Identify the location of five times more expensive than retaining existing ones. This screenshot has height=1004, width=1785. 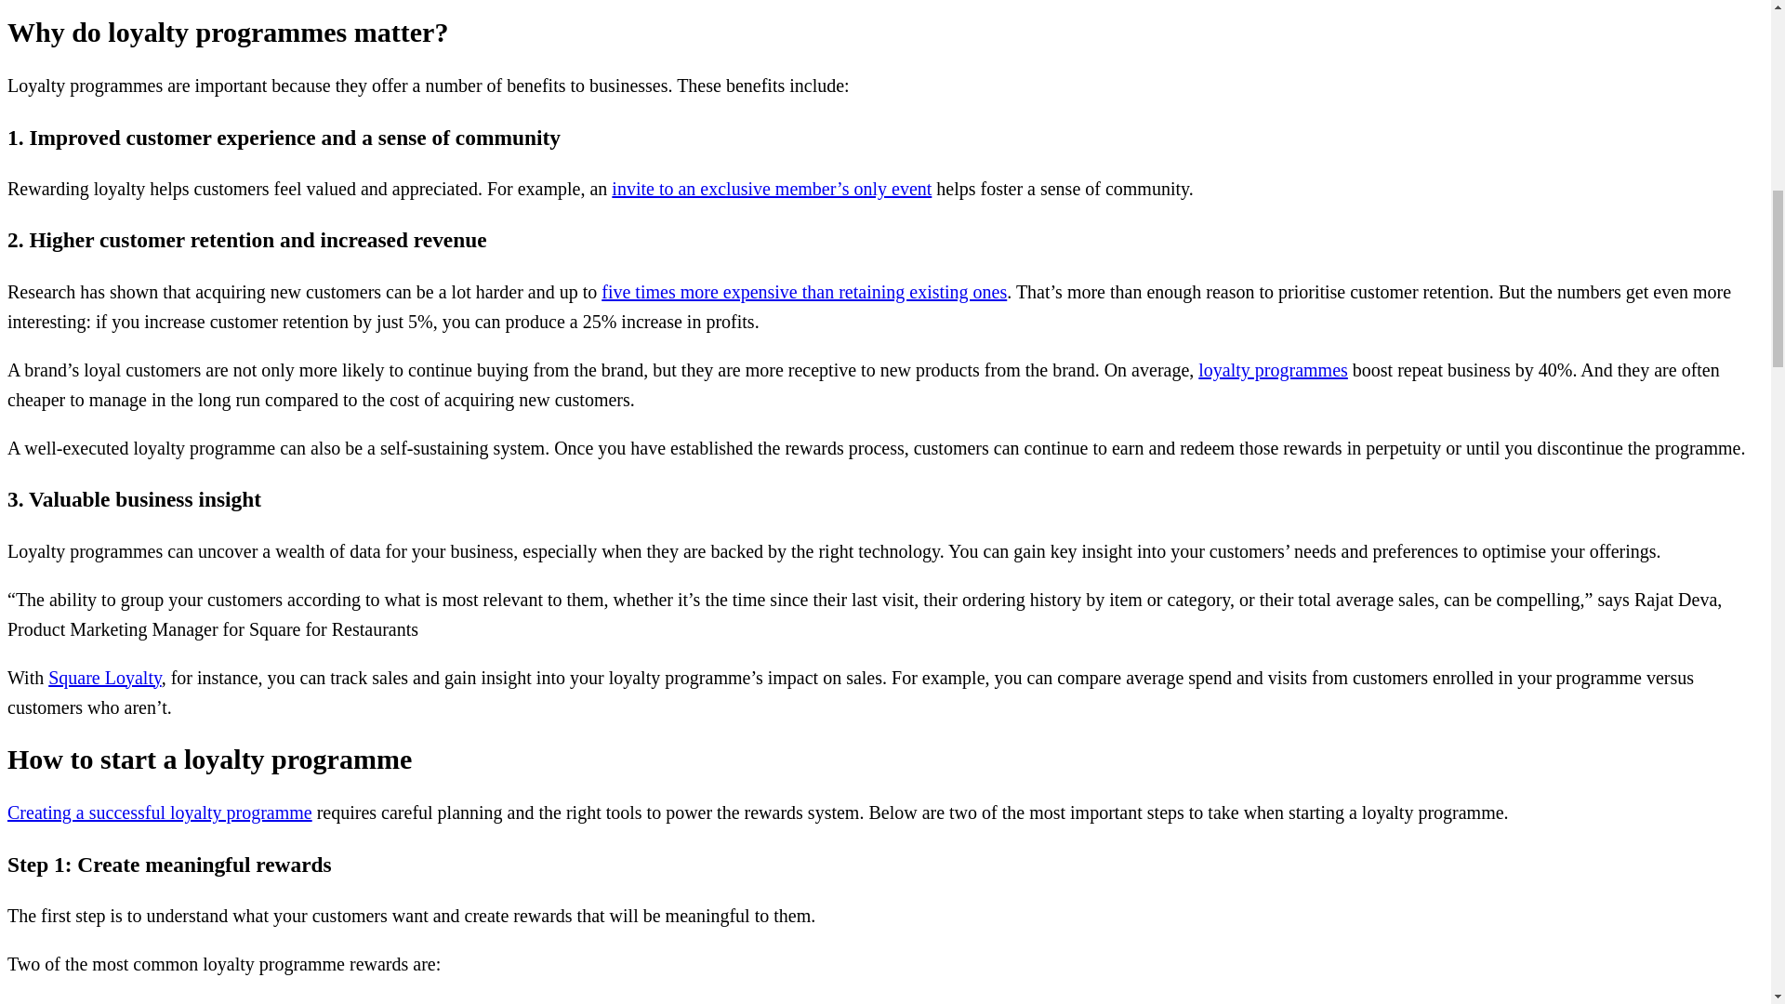
(803, 292).